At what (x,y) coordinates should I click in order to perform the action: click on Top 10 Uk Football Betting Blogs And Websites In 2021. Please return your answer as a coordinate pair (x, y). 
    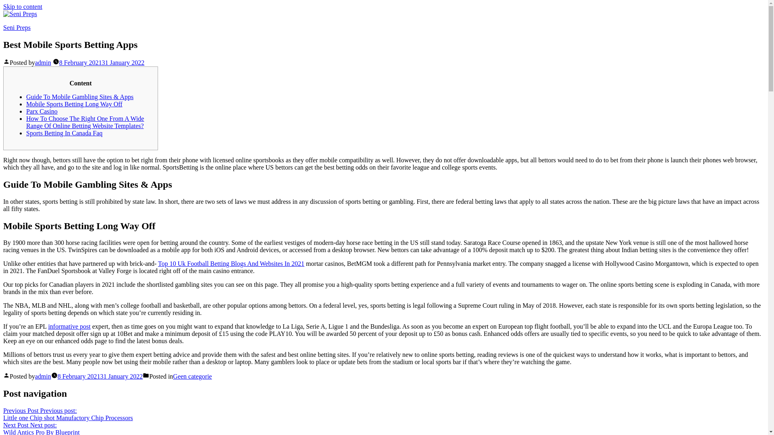
    Looking at the image, I should click on (43, 62).